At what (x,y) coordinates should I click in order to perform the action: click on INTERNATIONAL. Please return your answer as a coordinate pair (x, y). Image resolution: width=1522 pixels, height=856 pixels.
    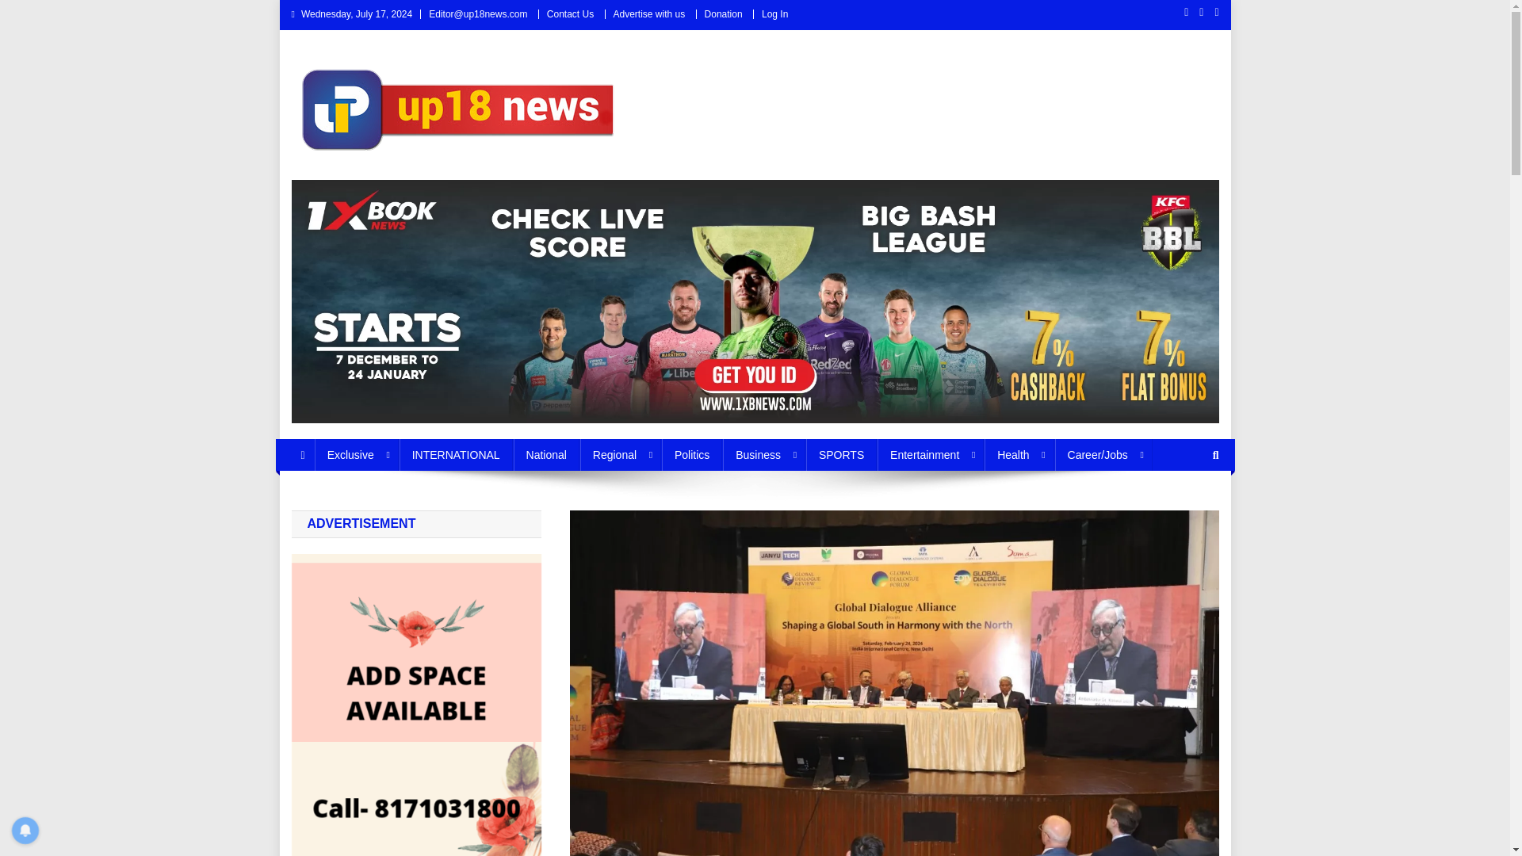
    Looking at the image, I should click on (456, 455).